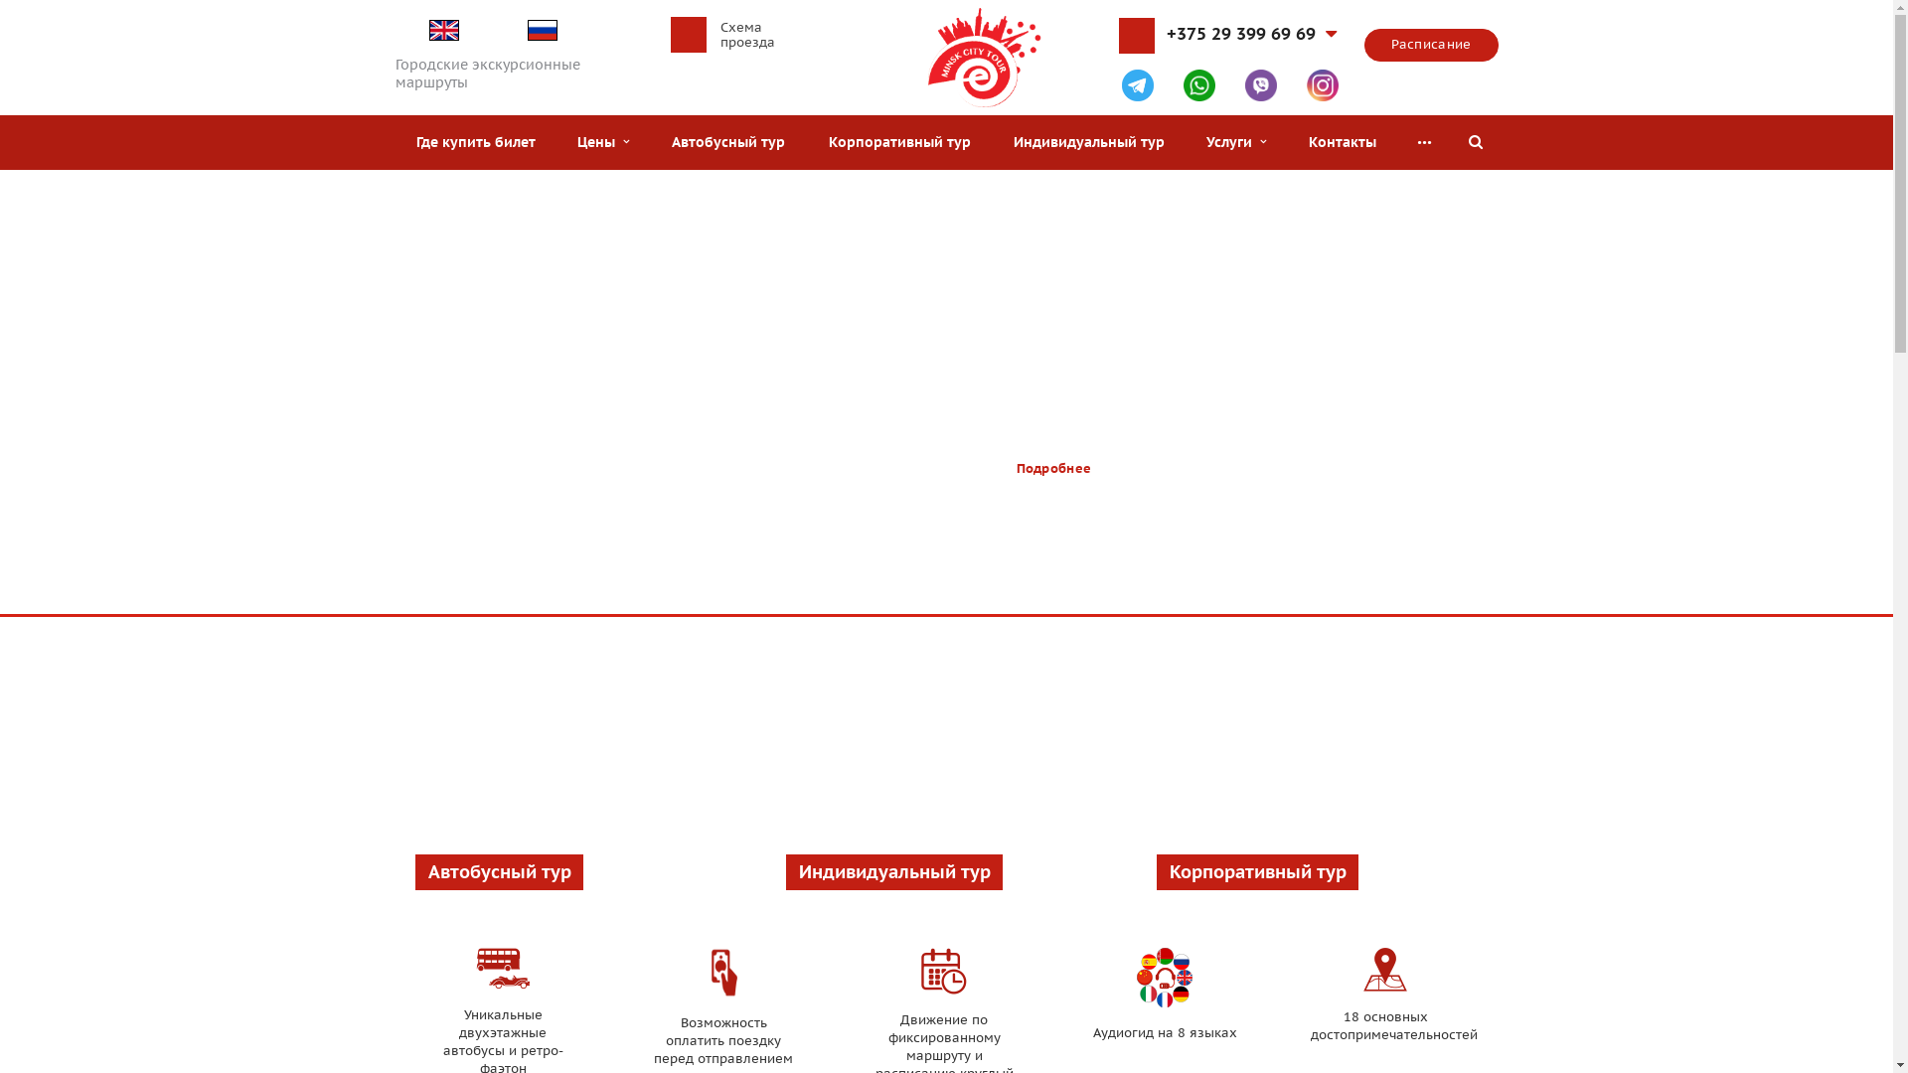  Describe the element at coordinates (1252, 41) in the screenshot. I see `+375 29 399 69 69` at that location.